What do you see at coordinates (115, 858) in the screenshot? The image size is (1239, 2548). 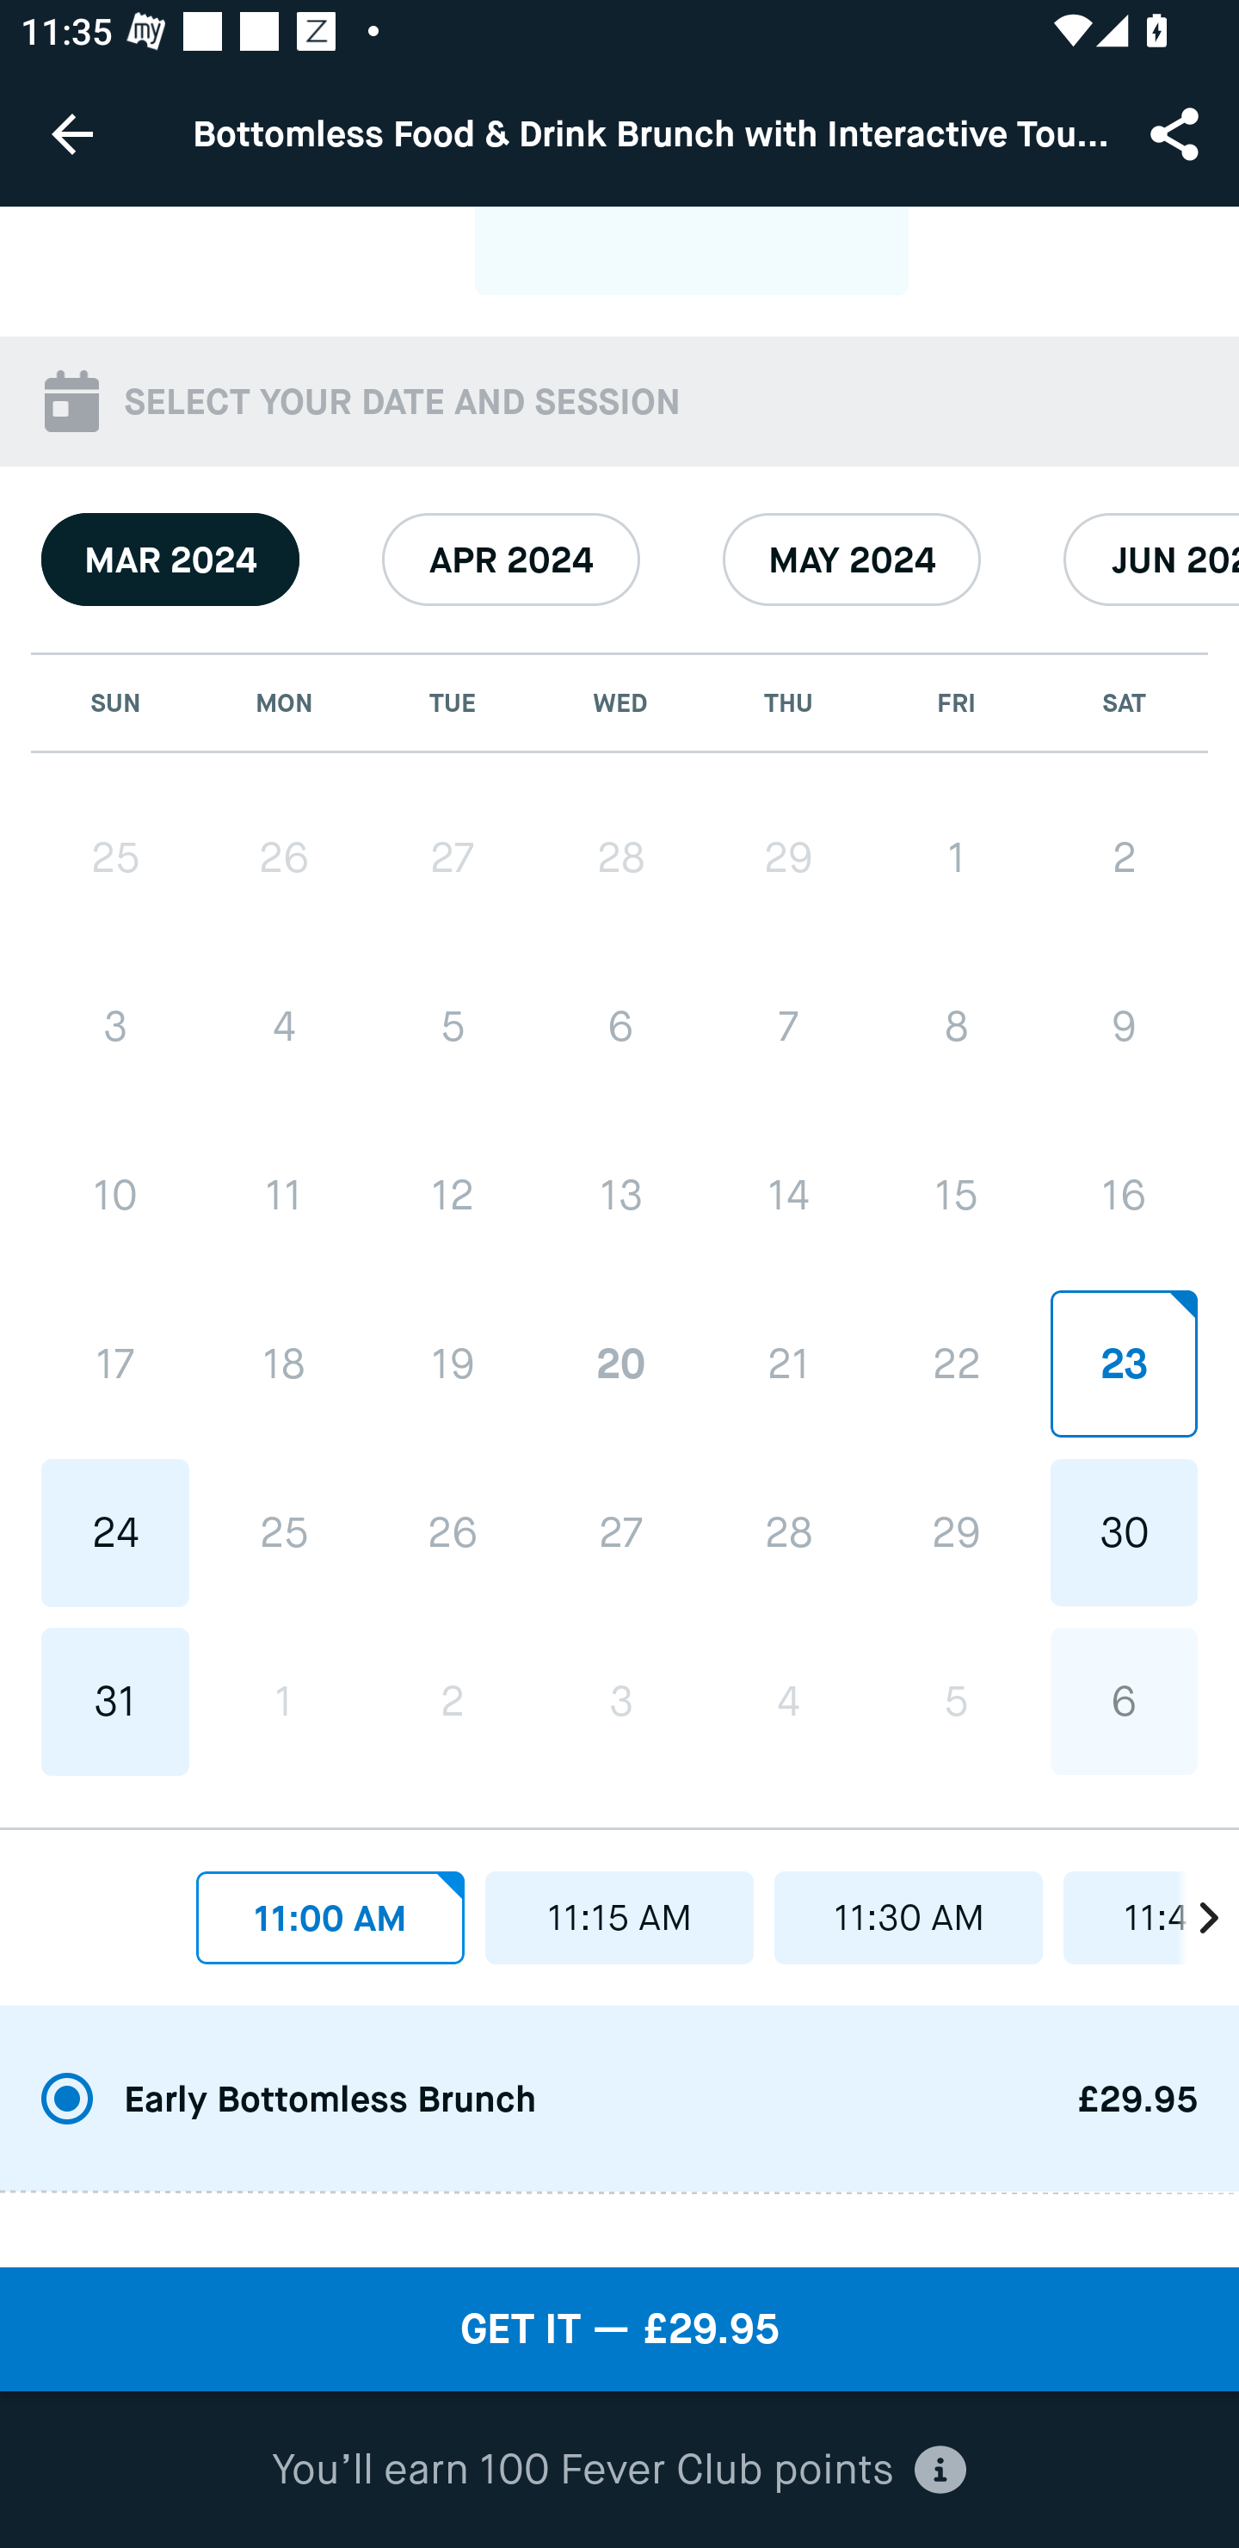 I see `25` at bounding box center [115, 858].